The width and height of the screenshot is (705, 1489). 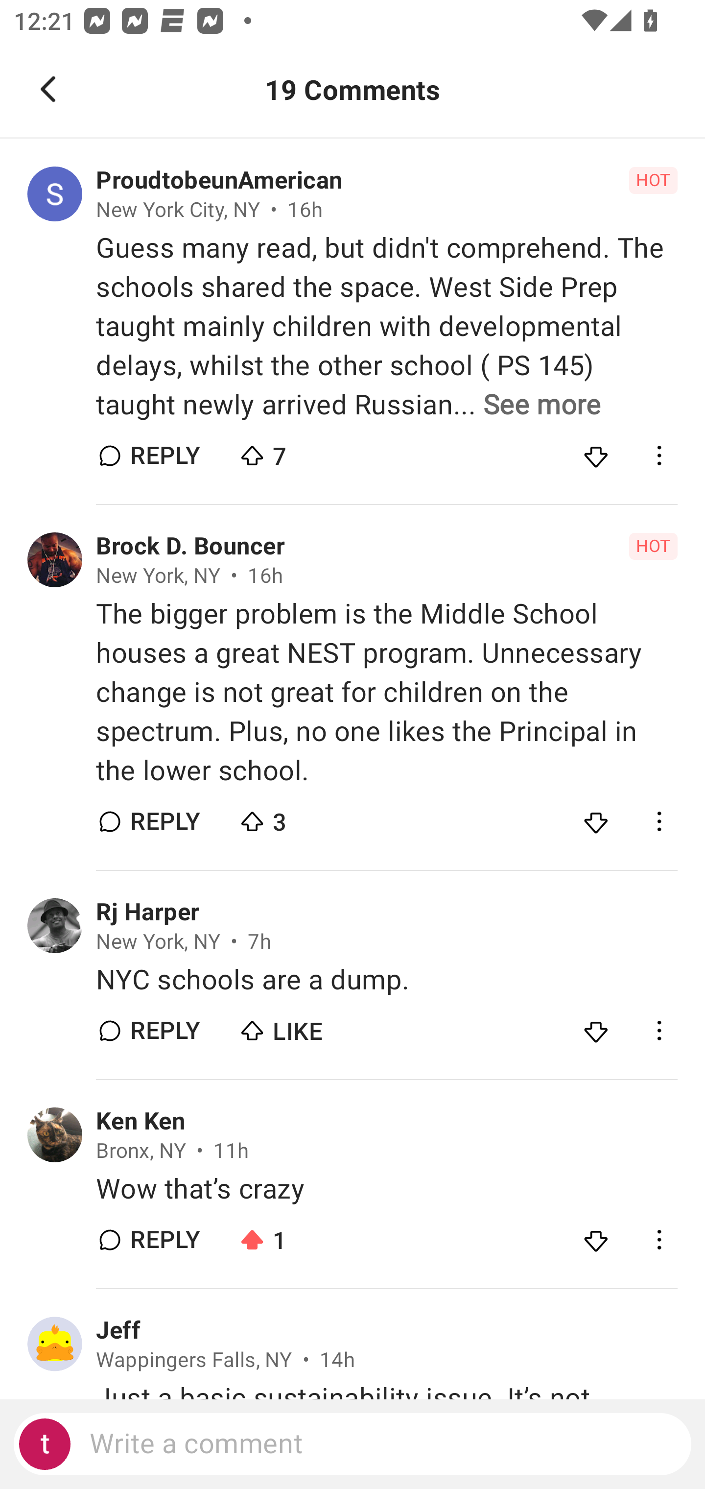 I want to click on NYC schools are a dump., so click(x=386, y=980).